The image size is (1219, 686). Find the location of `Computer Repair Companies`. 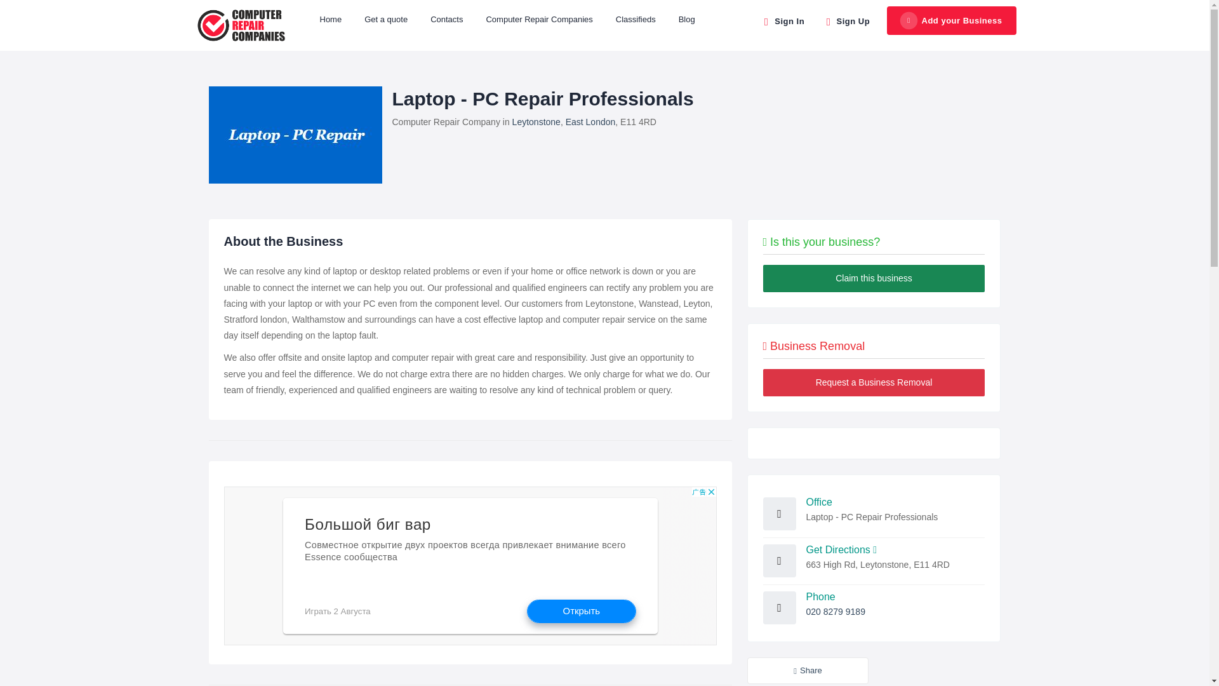

Computer Repair Companies is located at coordinates (538, 19).